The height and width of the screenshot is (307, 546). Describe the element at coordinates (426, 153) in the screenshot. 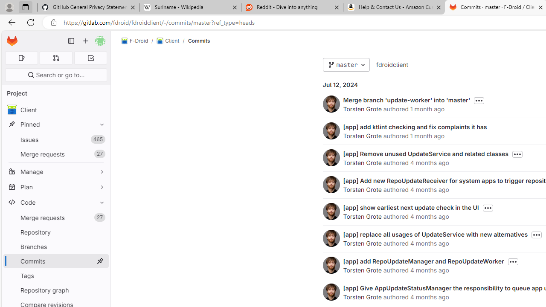

I see `[app] Remove unused UpdateService and related classes` at that location.